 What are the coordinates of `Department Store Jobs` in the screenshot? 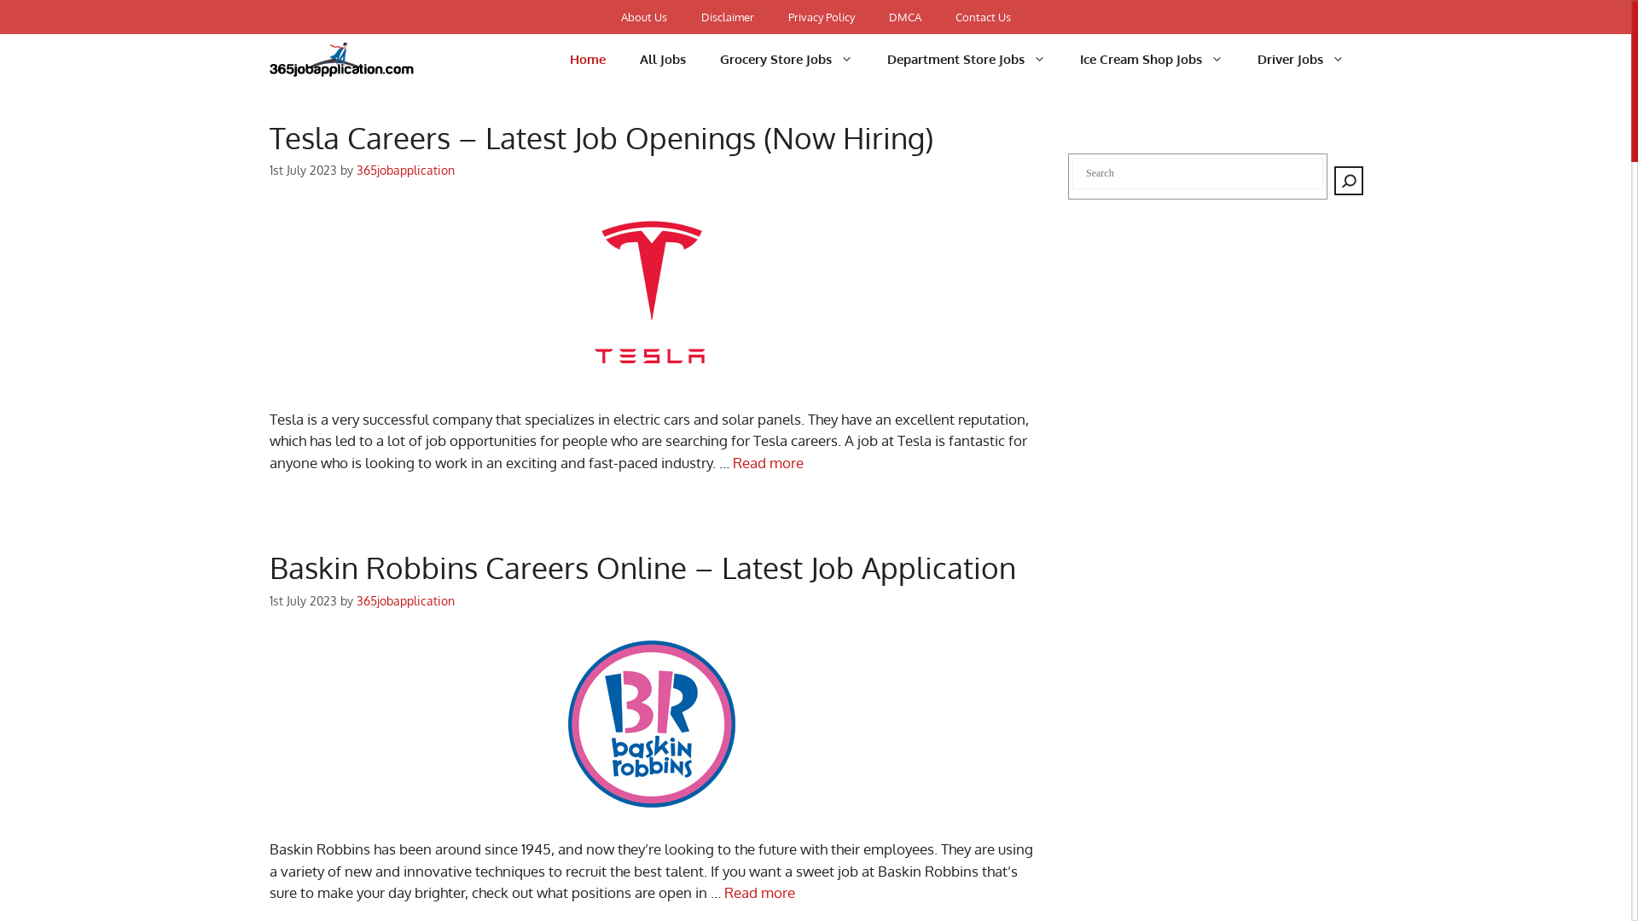 It's located at (967, 60).